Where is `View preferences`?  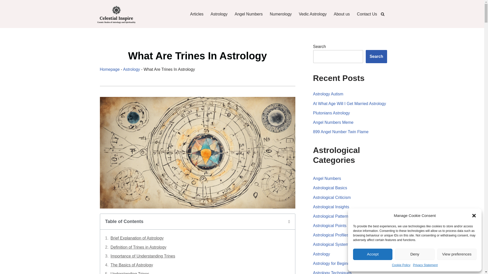 View preferences is located at coordinates (457, 254).